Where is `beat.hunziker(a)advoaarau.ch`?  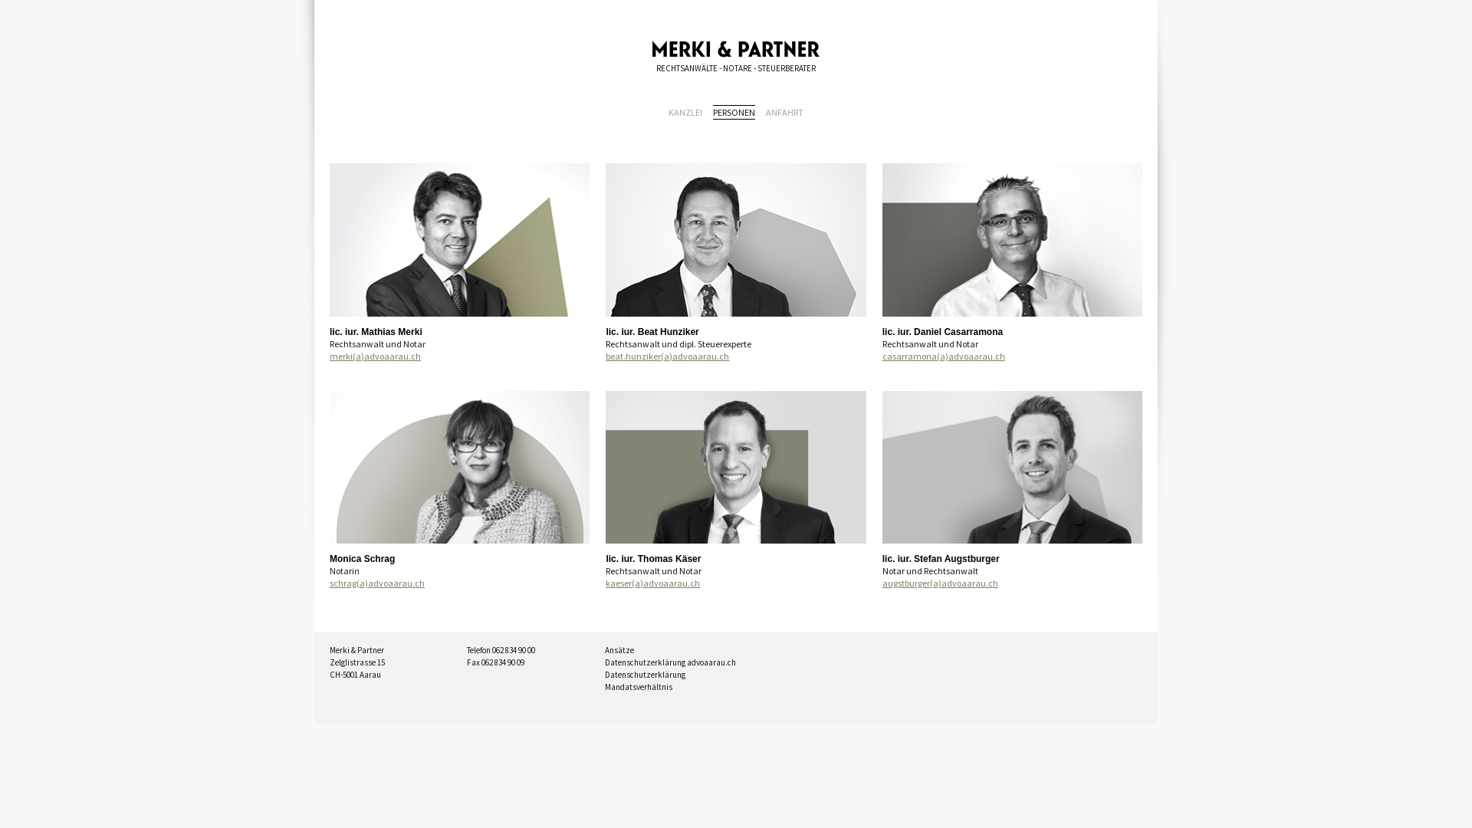 beat.hunziker(a)advoaarau.ch is located at coordinates (736, 356).